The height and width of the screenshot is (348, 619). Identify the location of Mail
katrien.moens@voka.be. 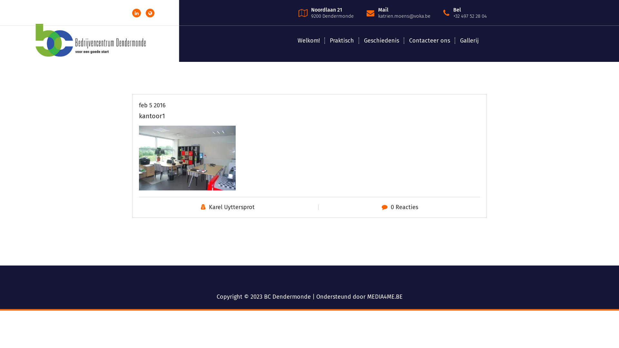
(404, 13).